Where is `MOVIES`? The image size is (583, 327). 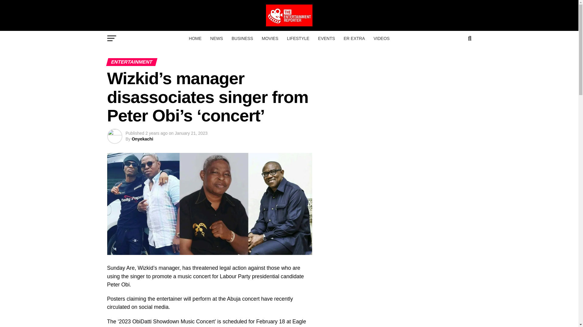
MOVIES is located at coordinates (270, 38).